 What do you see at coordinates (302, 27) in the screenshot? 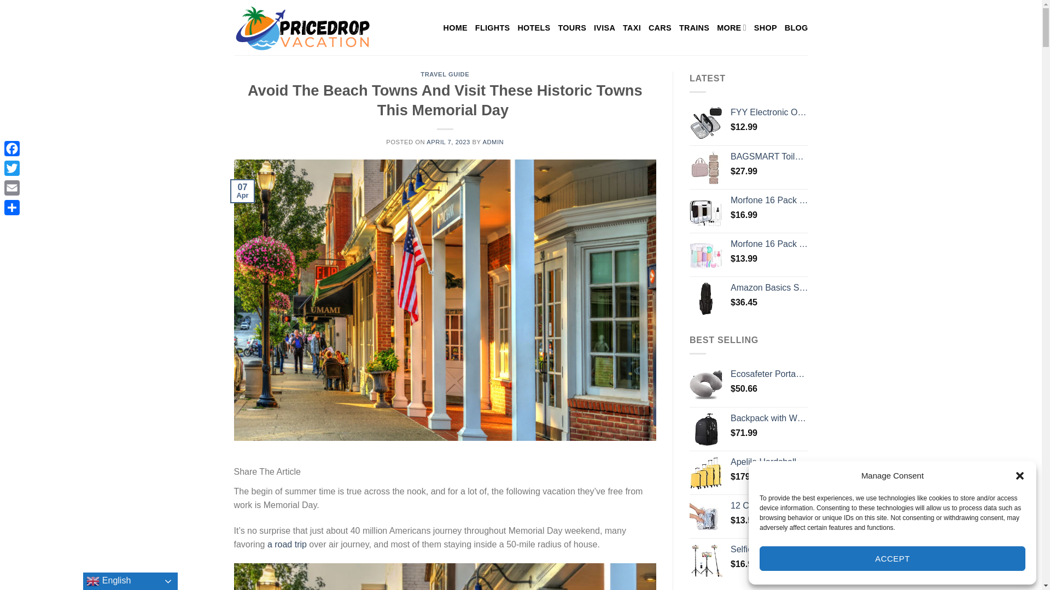
I see `Pricedropvacation - Get Deals on flights and hotels` at bounding box center [302, 27].